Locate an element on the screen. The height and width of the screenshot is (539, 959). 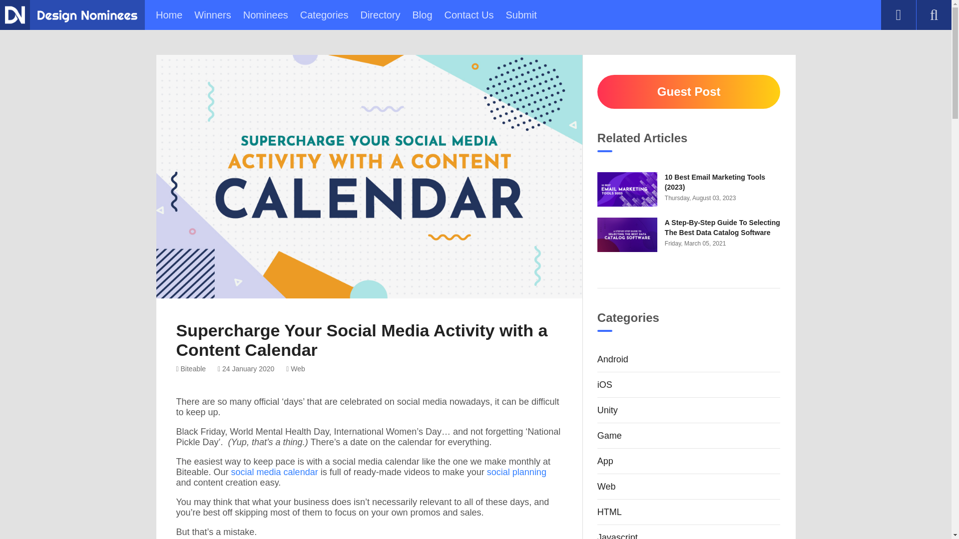
Contact Us is located at coordinates (469, 15).